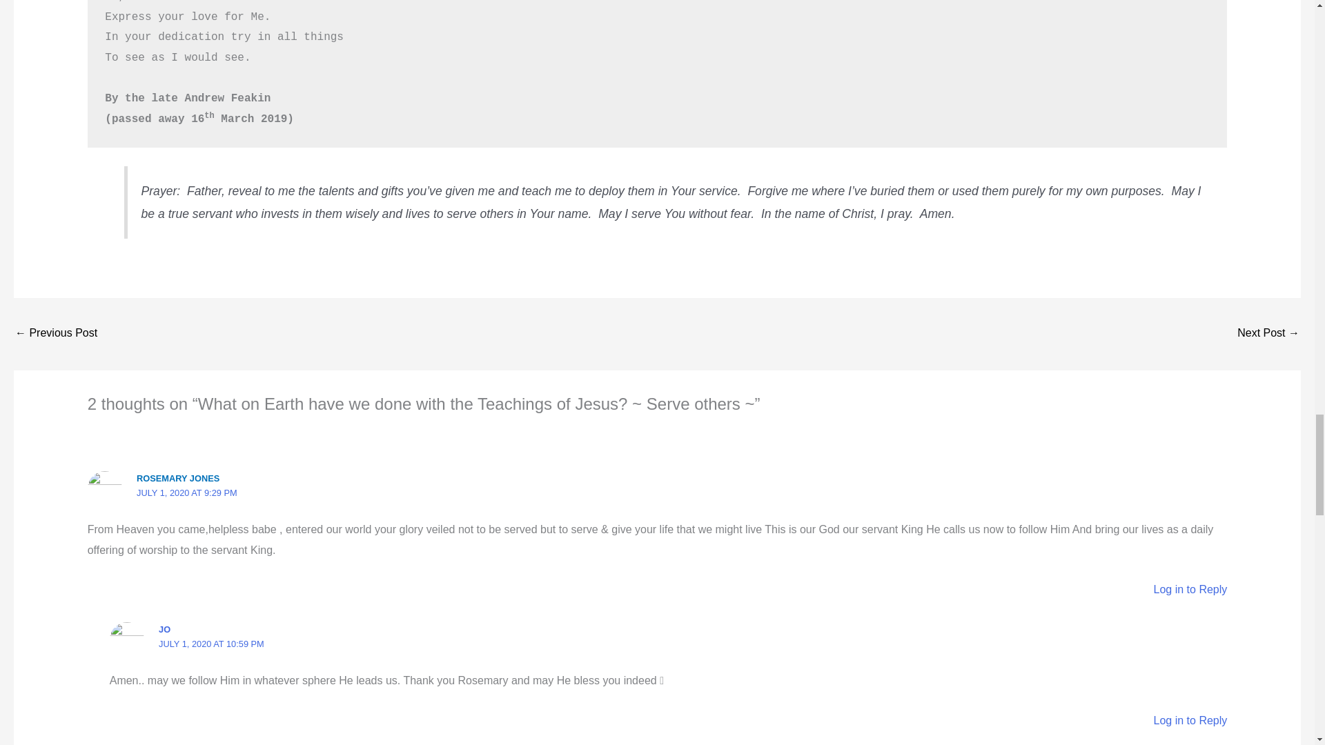 This screenshot has height=745, width=1325. Describe the element at coordinates (1191, 589) in the screenshot. I see `Log in to Reply` at that location.